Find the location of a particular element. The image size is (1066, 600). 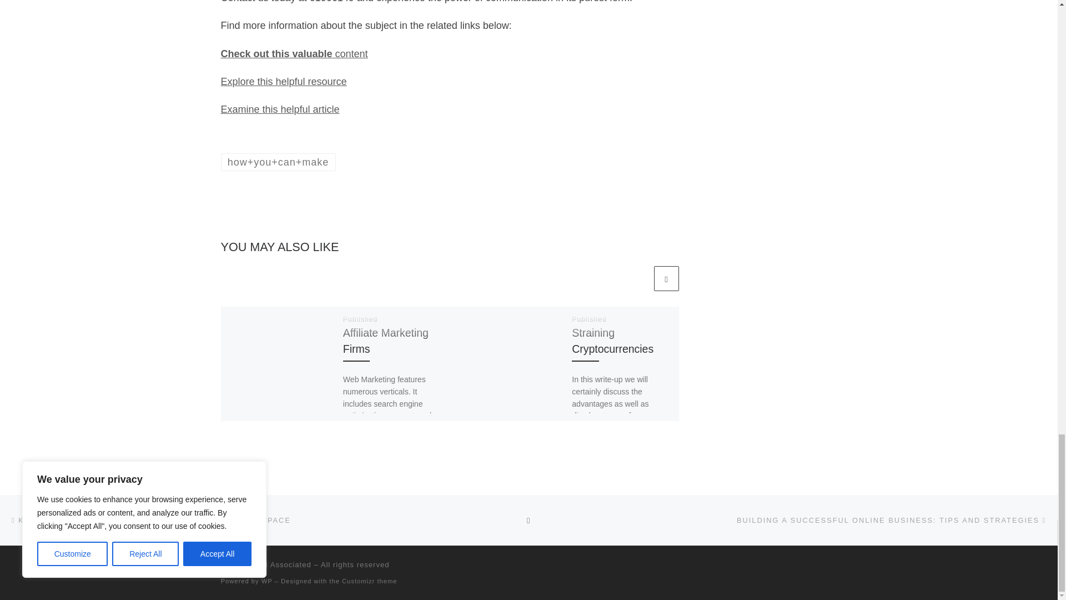

Next related articles is located at coordinates (666, 278).